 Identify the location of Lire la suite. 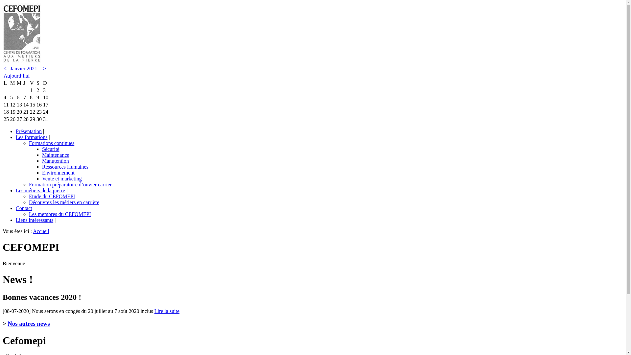
(167, 311).